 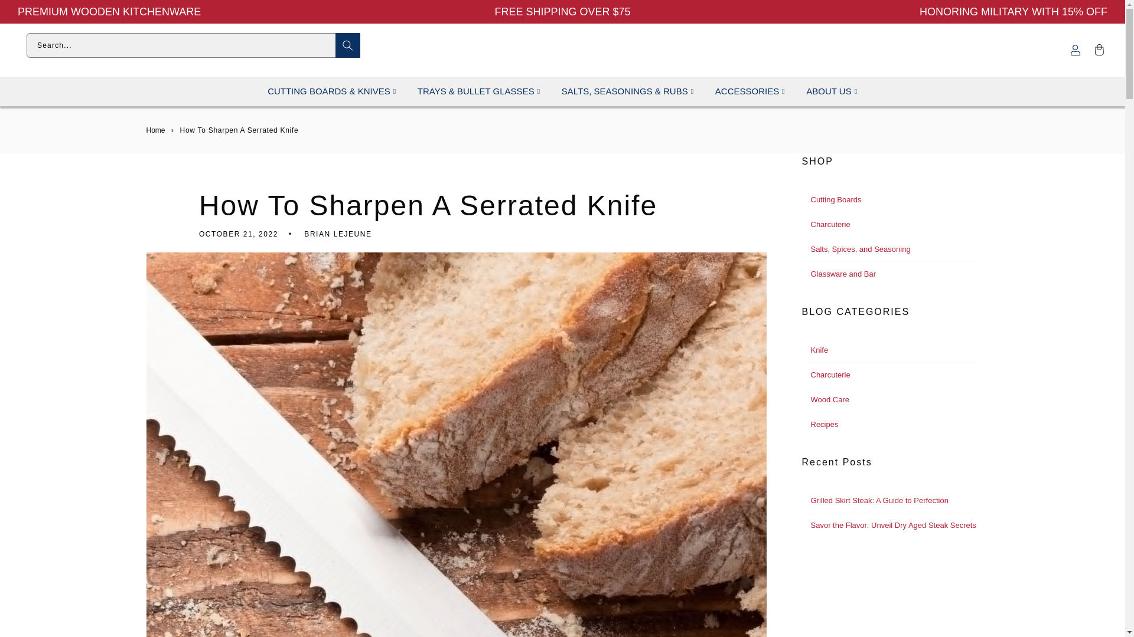 What do you see at coordinates (747, 91) in the screenshot?
I see `ACCESSORIES` at bounding box center [747, 91].